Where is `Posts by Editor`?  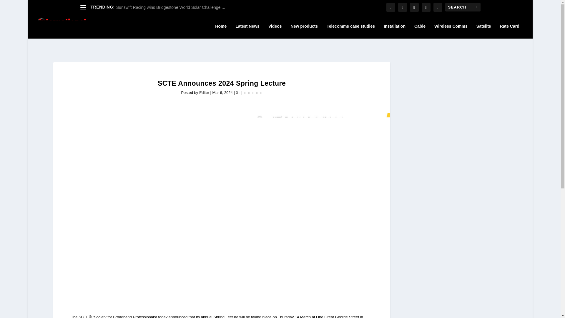 Posts by Editor is located at coordinates (204, 92).